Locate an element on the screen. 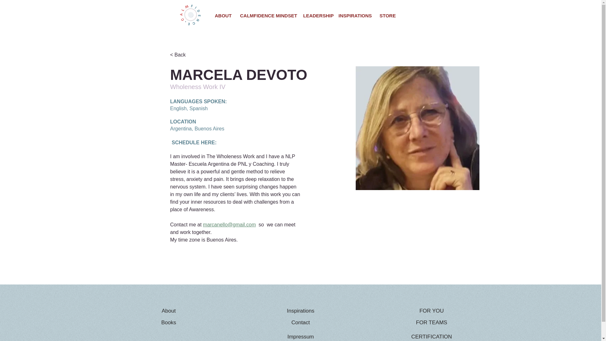 This screenshot has height=341, width=606. ABOUT is located at coordinates (223, 15).